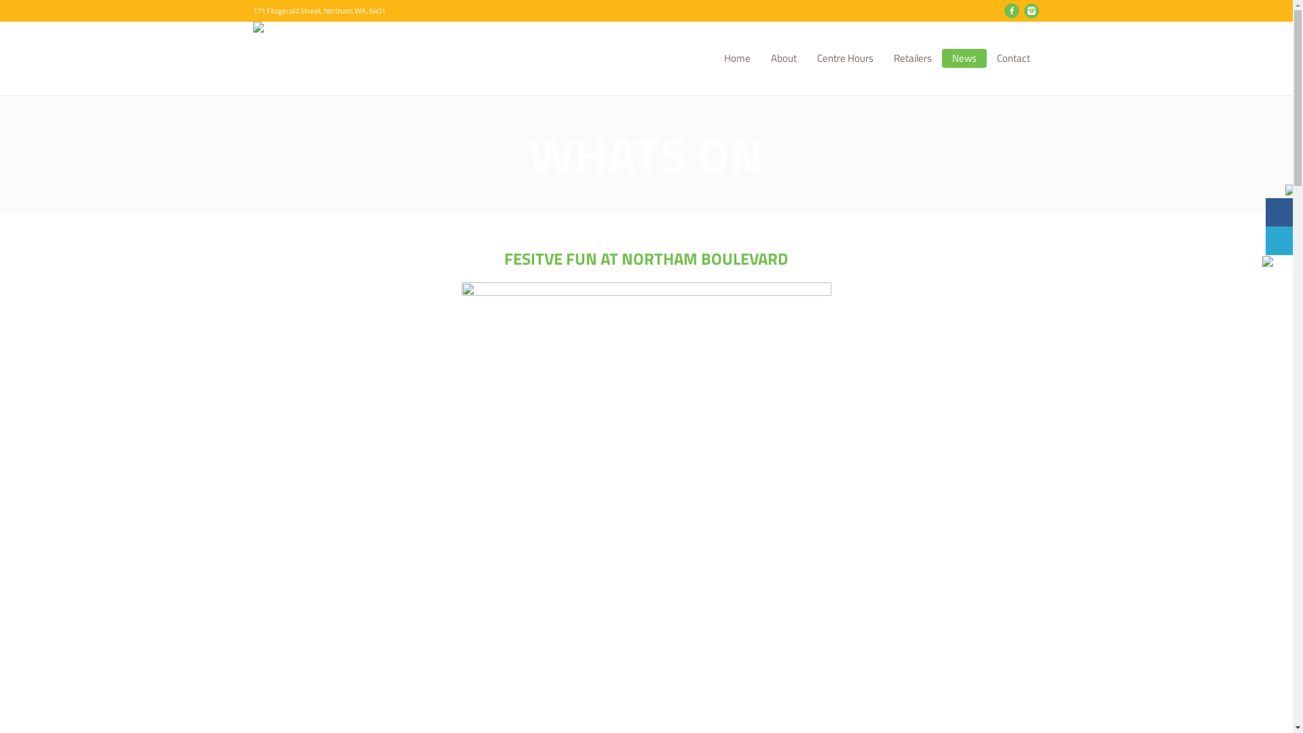 The width and height of the screenshot is (1303, 733). What do you see at coordinates (844, 58) in the screenshot?
I see `Centre Hours` at bounding box center [844, 58].